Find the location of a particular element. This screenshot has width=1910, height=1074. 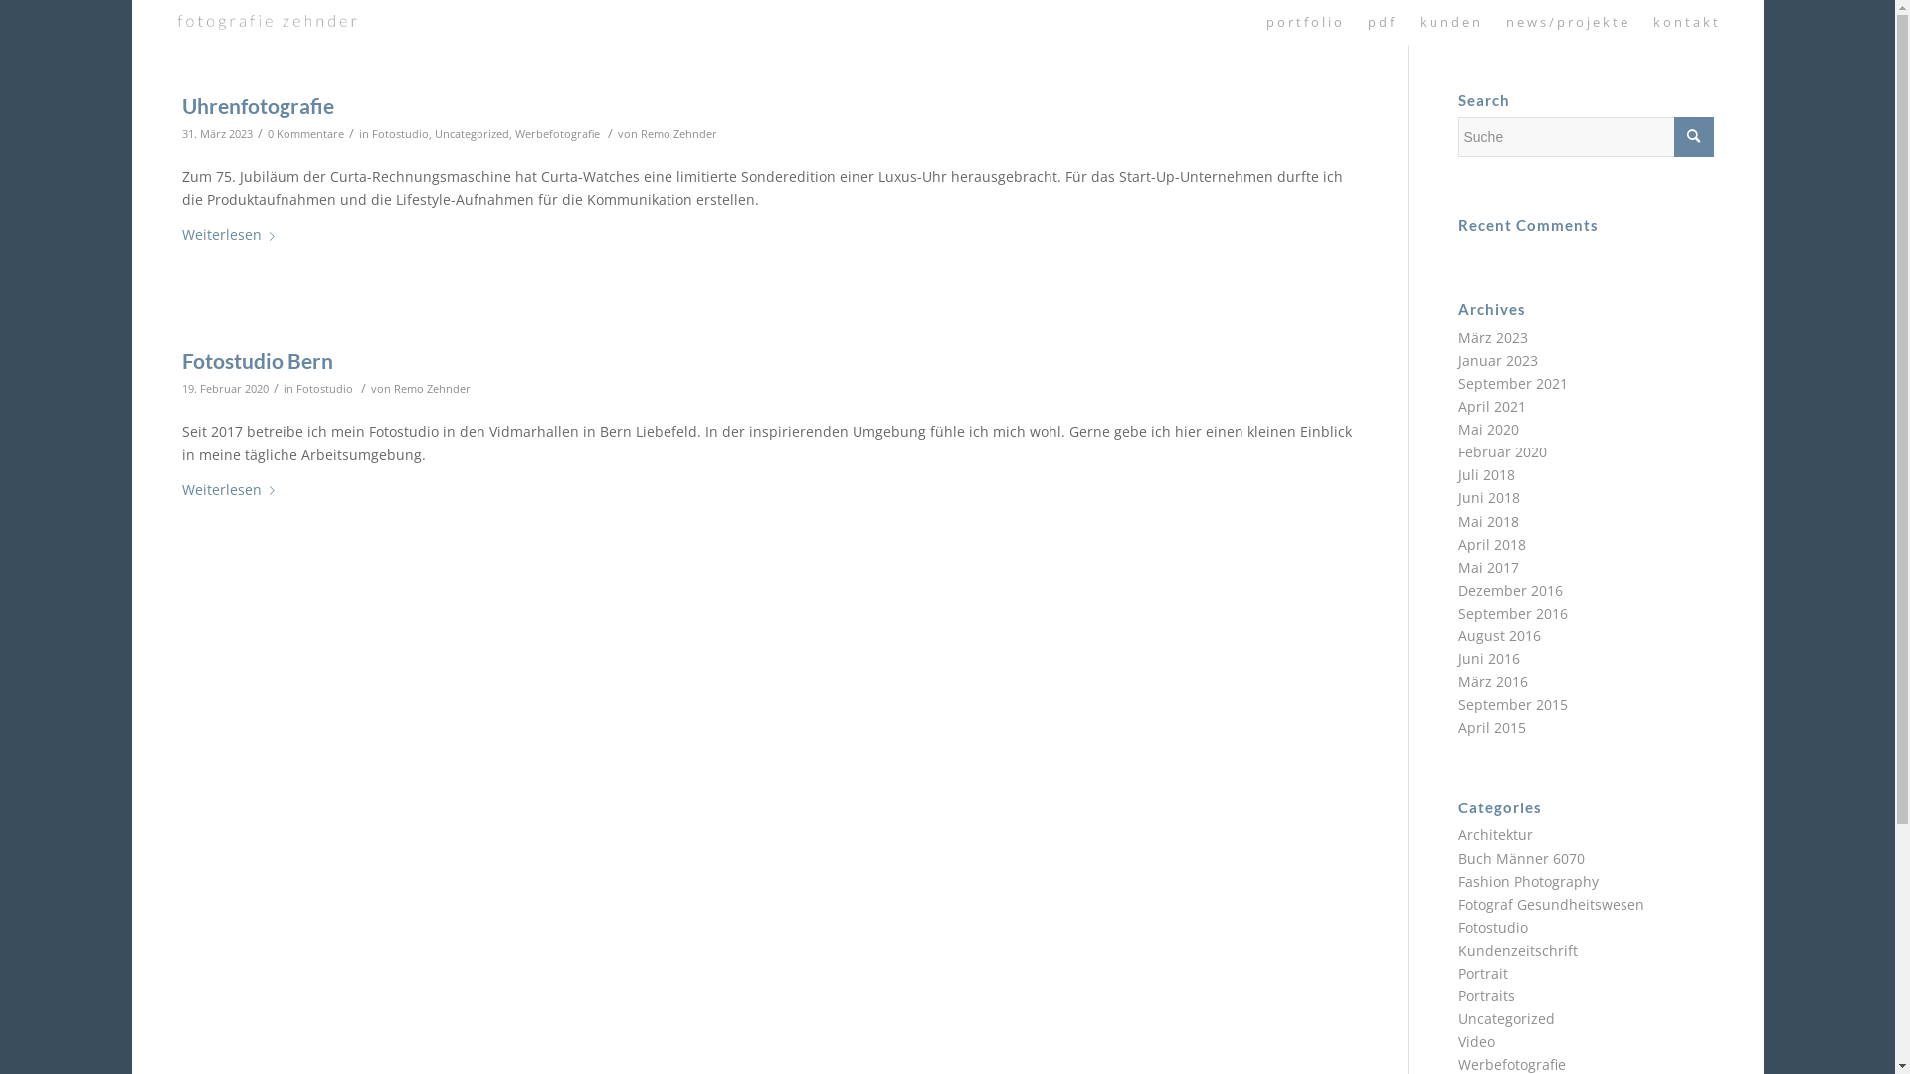

Weiterlesen is located at coordinates (231, 491).